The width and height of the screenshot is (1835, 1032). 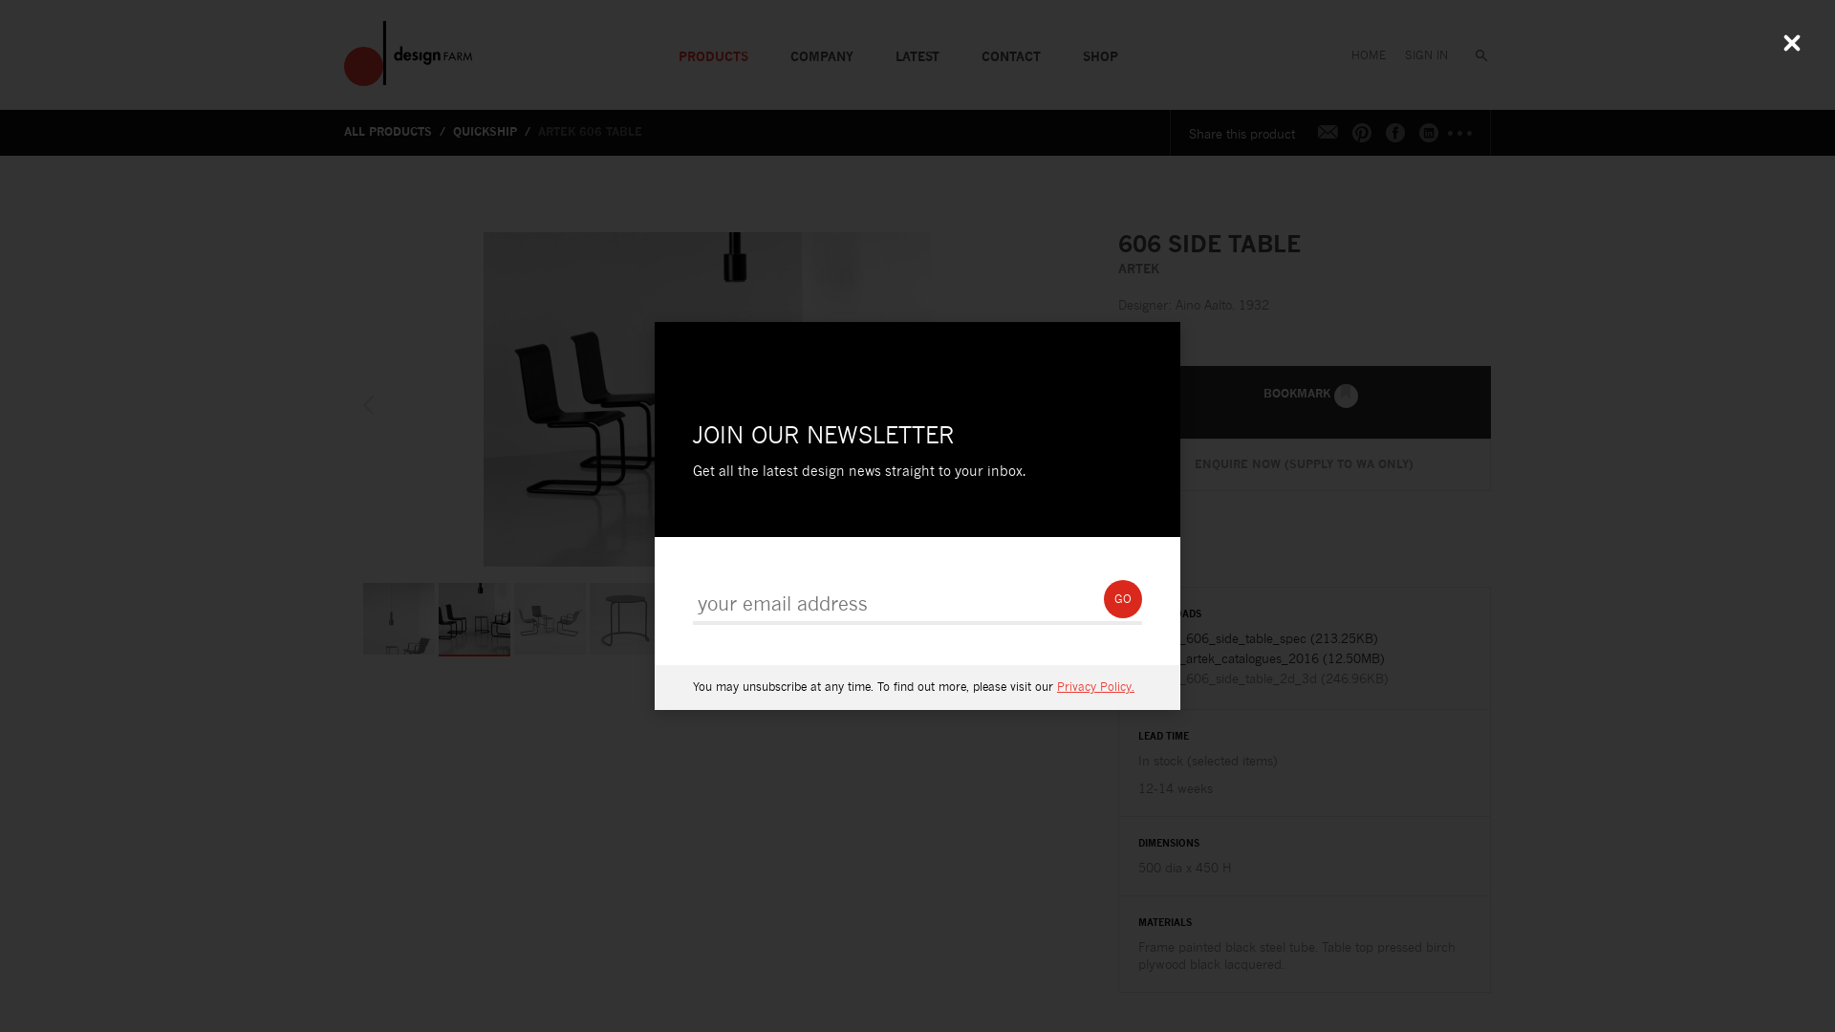 I want to click on GO, so click(x=1123, y=599).